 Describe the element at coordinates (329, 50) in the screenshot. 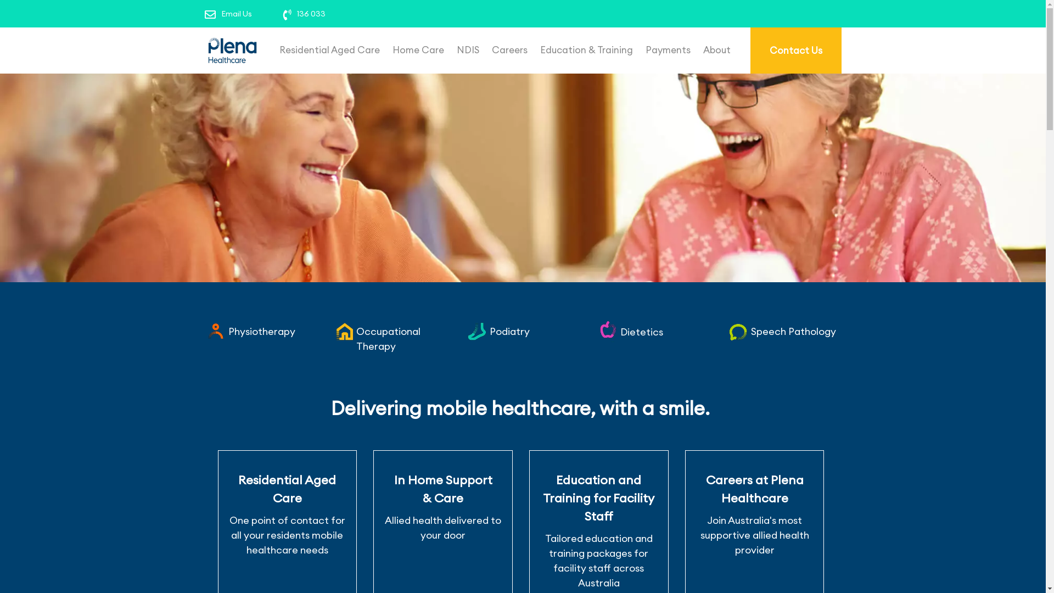

I see `Residential Aged Care` at that location.